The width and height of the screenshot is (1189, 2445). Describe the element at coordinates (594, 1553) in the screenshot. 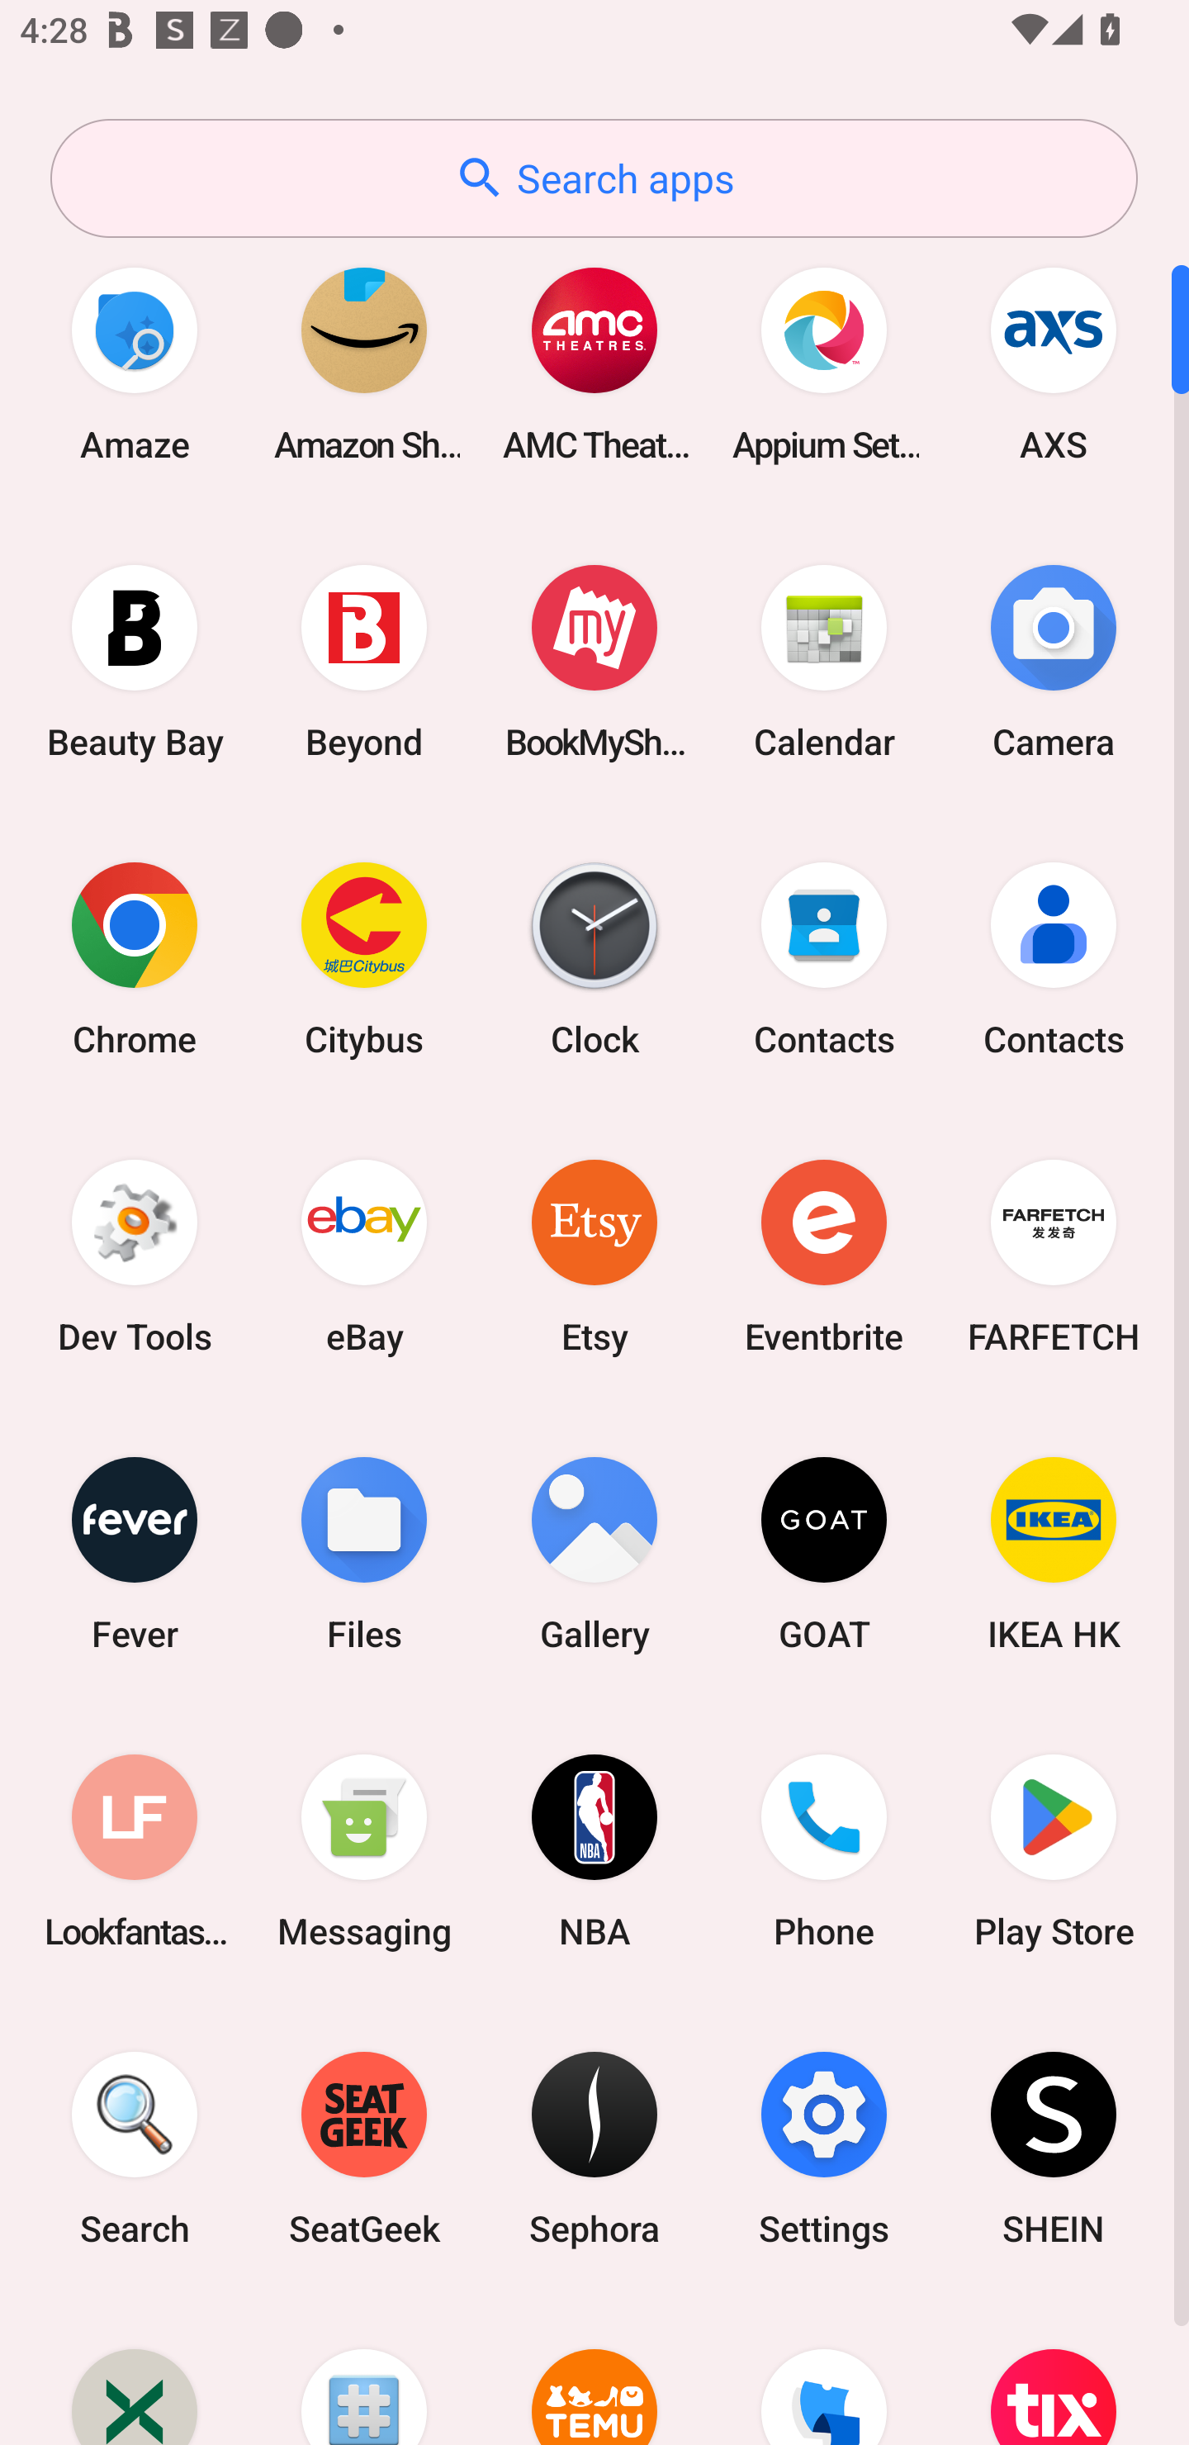

I see `Gallery` at that location.